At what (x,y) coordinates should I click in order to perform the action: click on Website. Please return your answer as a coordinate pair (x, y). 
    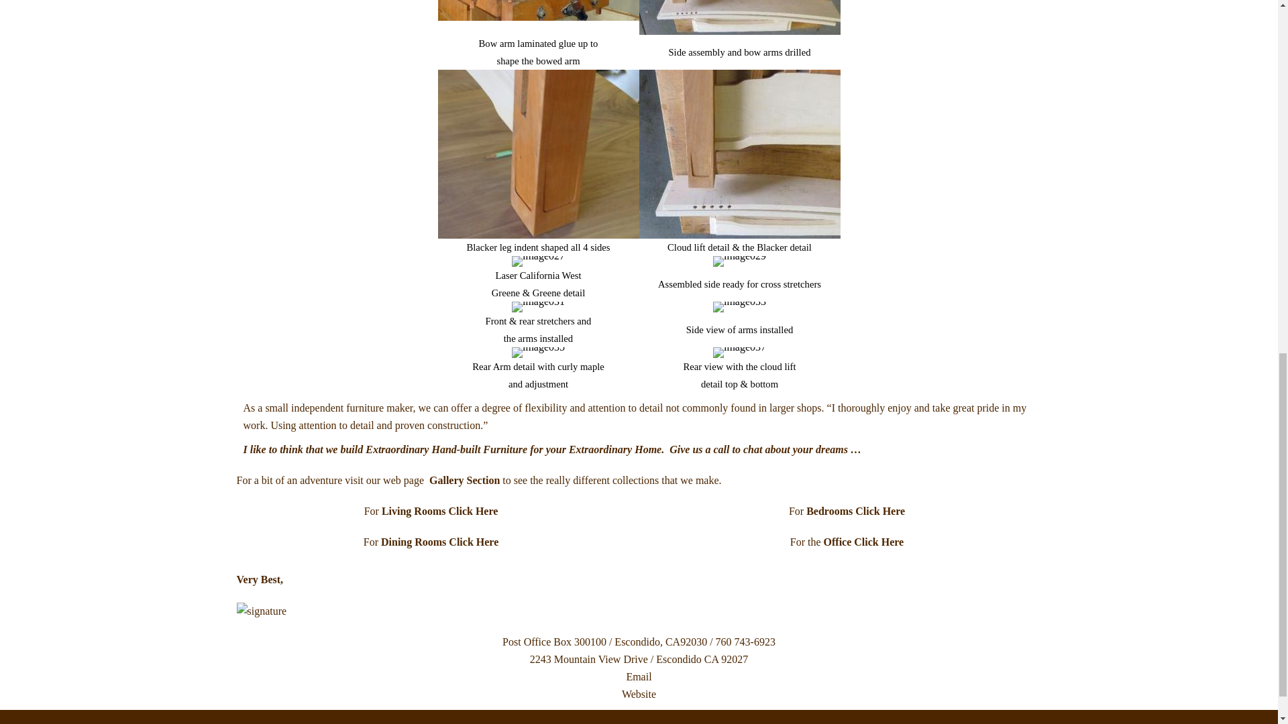
    Looking at the image, I should click on (639, 695).